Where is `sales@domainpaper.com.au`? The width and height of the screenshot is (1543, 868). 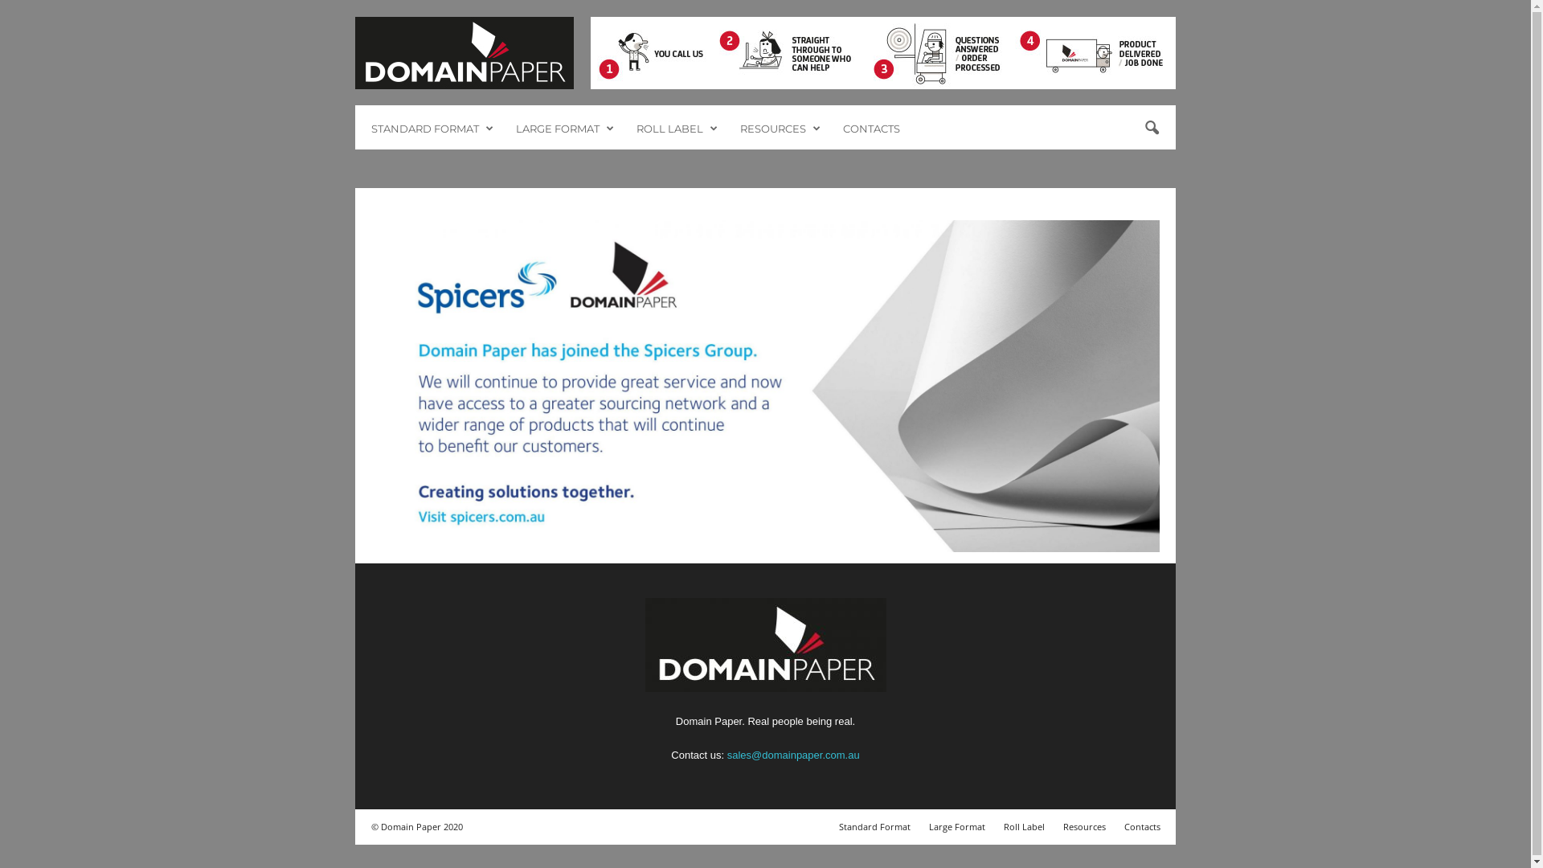 sales@domainpaper.com.au is located at coordinates (794, 755).